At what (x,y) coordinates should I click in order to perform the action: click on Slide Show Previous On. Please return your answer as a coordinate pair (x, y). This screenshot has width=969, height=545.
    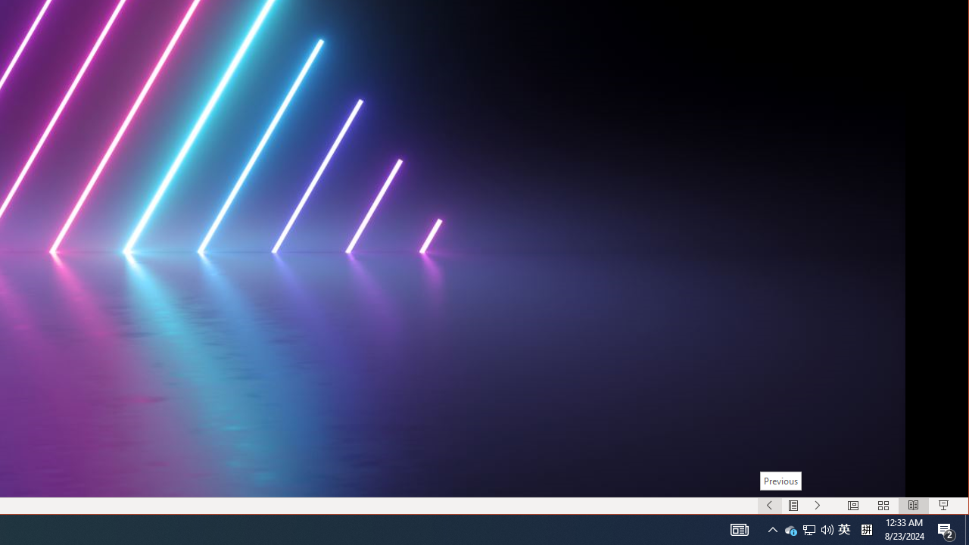
    Looking at the image, I should click on (769, 506).